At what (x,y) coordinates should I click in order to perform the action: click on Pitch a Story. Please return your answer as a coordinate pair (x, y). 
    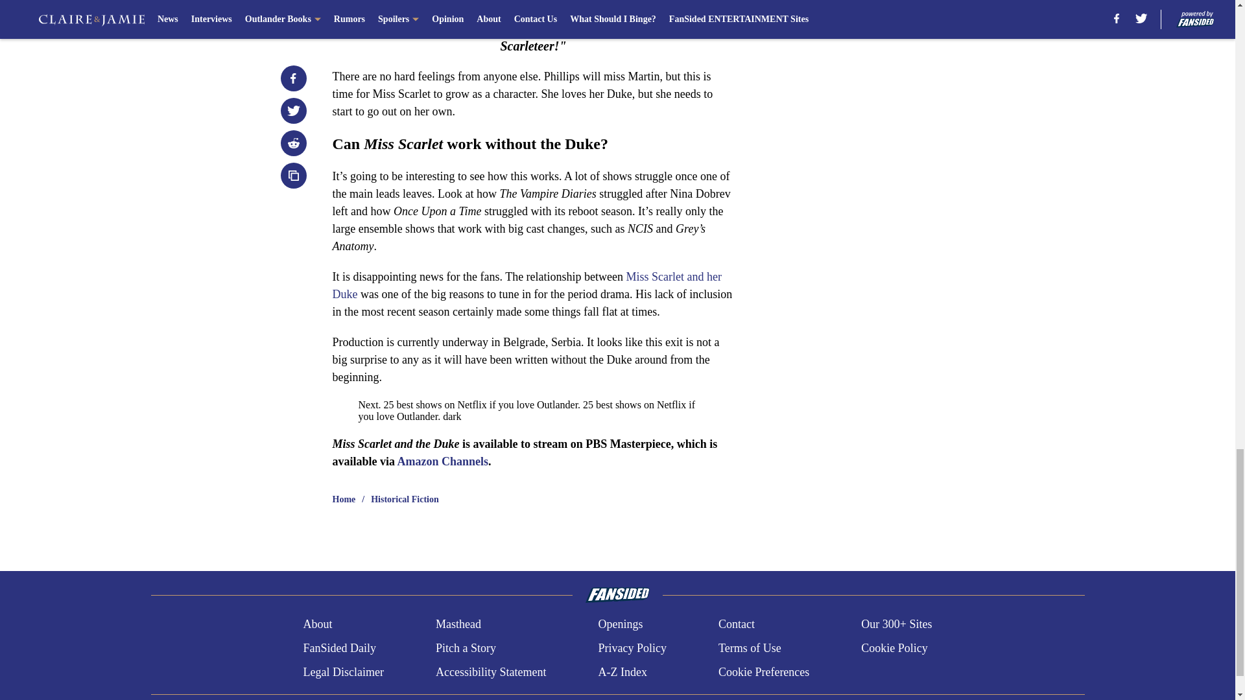
    Looking at the image, I should click on (466, 648).